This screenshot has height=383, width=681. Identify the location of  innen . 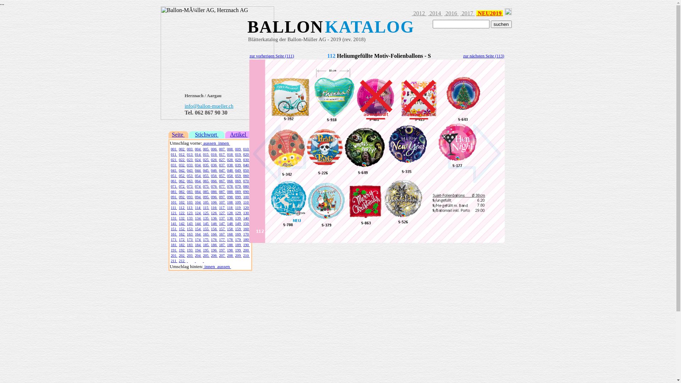
(223, 143).